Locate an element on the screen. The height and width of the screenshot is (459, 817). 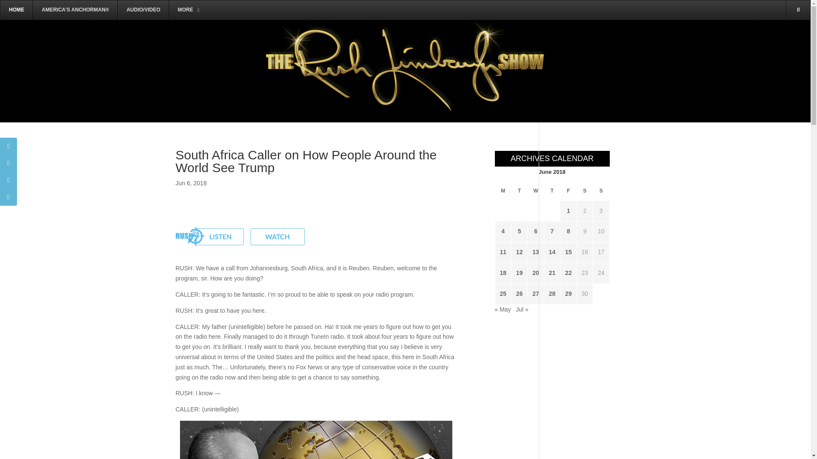
1 is located at coordinates (568, 211).